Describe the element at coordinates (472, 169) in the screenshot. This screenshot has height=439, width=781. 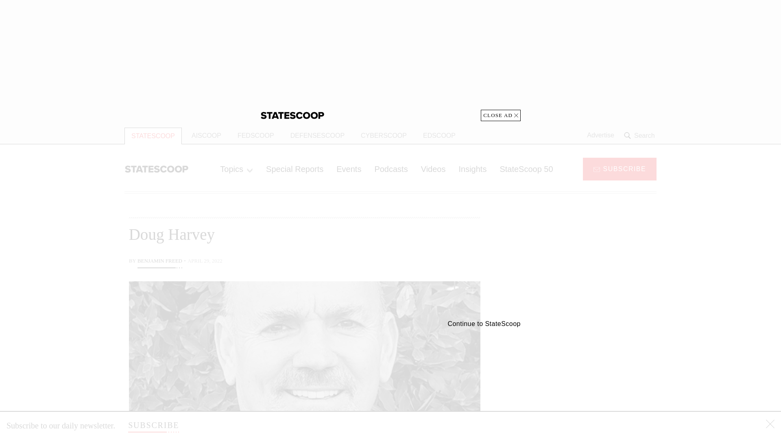
I see `Insights` at that location.